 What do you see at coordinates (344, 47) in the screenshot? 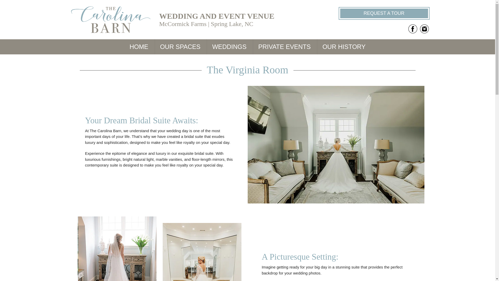
I see `OUR HISTORY` at bounding box center [344, 47].